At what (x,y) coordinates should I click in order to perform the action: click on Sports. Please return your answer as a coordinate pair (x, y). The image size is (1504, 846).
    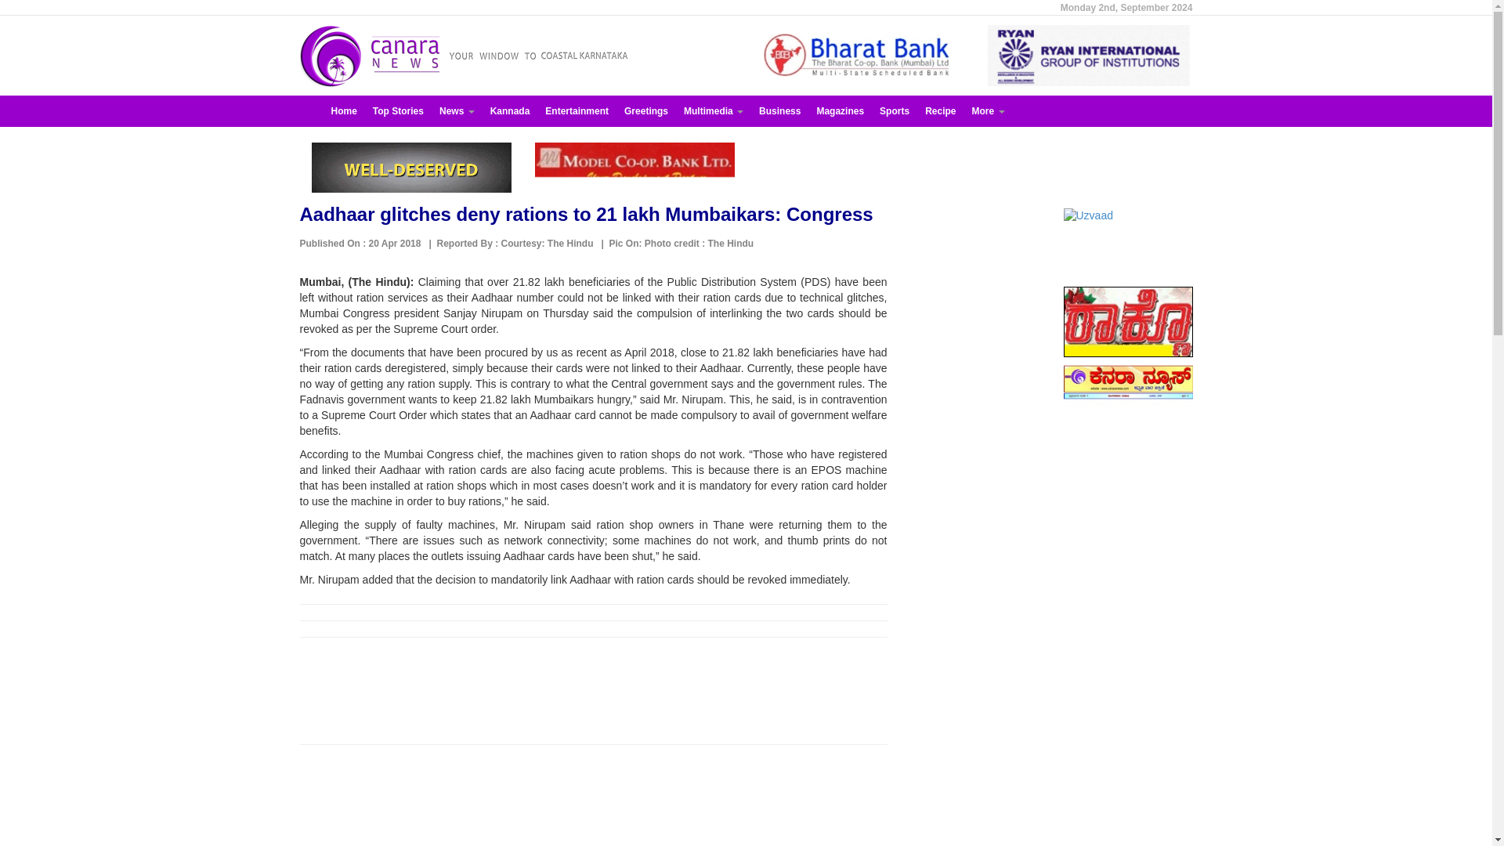
    Looking at the image, I should click on (895, 111).